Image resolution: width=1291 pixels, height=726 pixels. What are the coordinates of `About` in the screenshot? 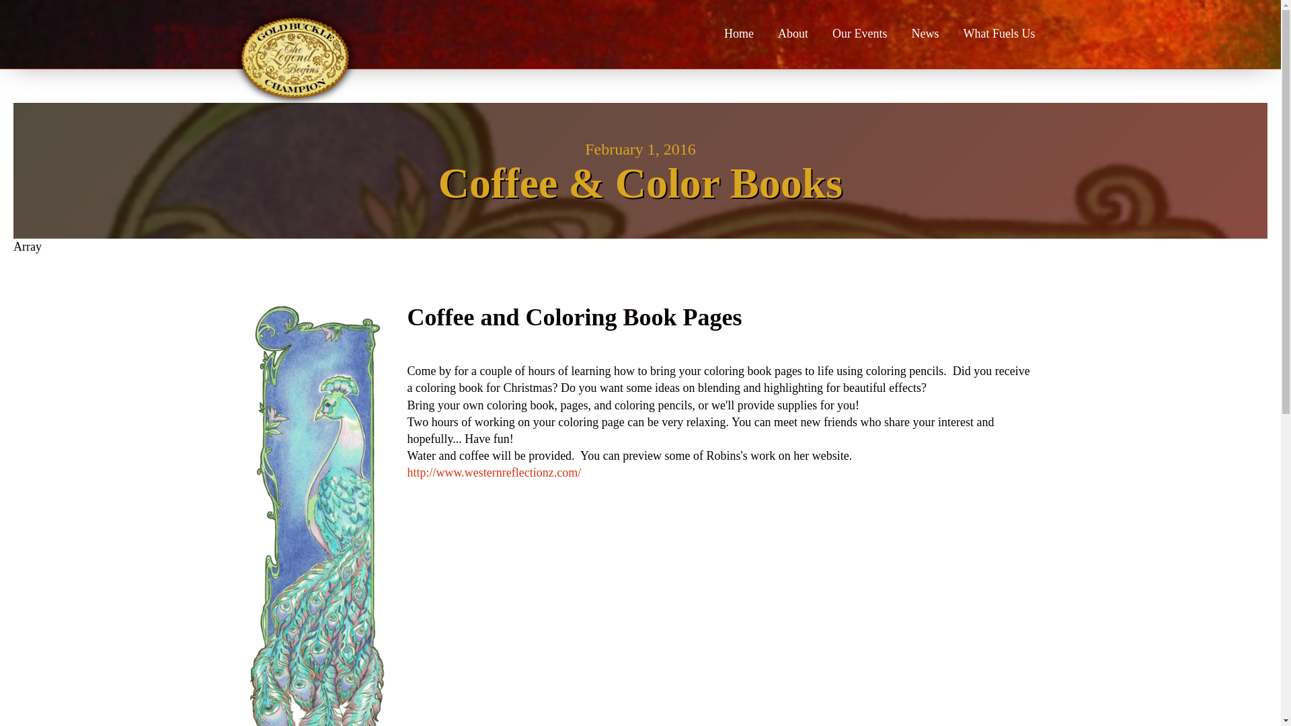 It's located at (792, 34).